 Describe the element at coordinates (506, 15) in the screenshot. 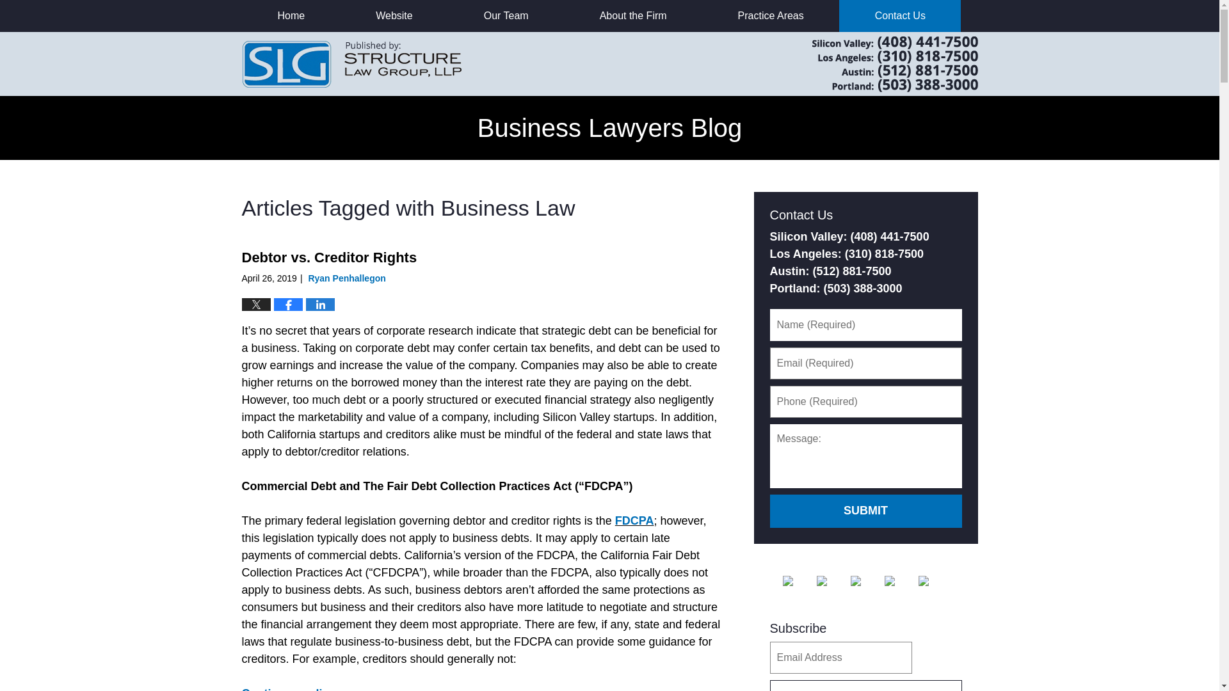

I see `Our Team` at that location.